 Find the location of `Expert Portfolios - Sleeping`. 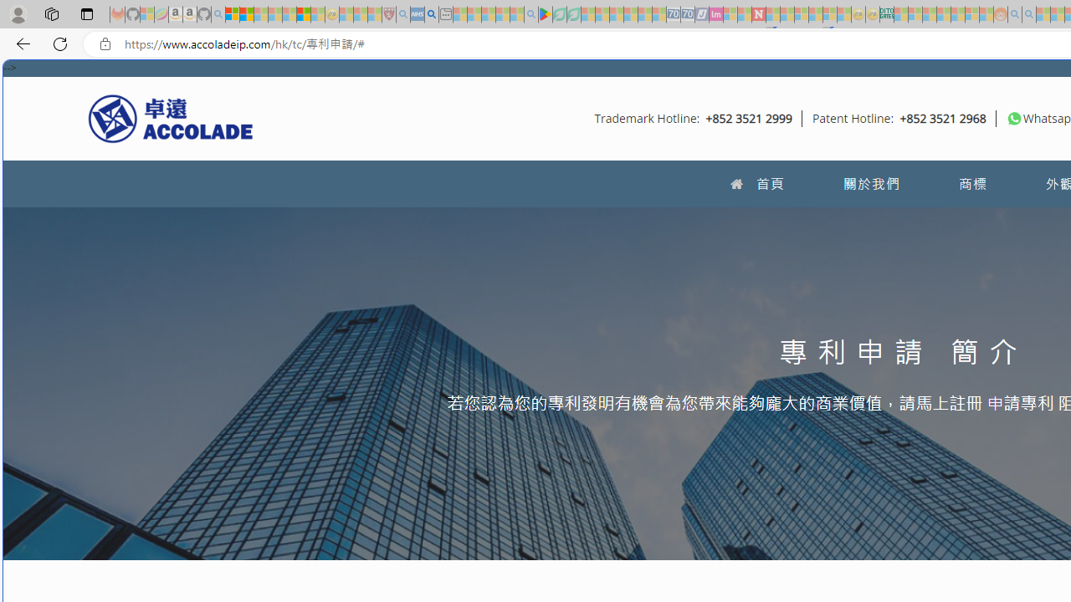

Expert Portfolios - Sleeping is located at coordinates (944, 15).